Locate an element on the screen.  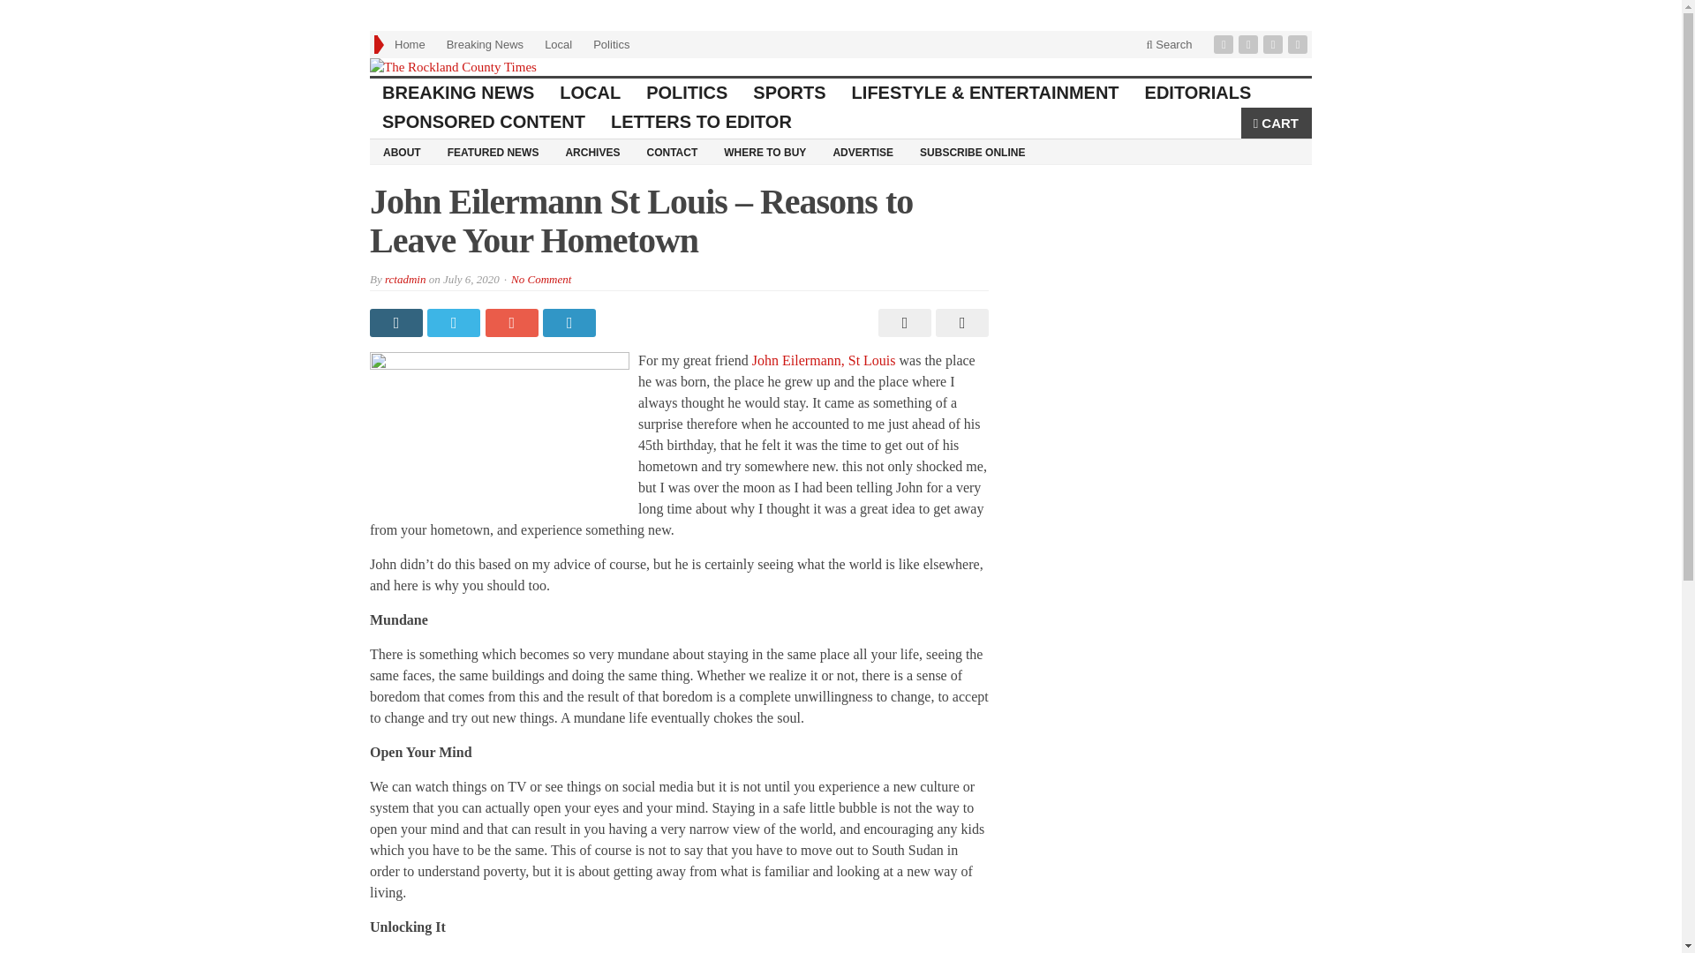
Site feed is located at coordinates (1299, 44).